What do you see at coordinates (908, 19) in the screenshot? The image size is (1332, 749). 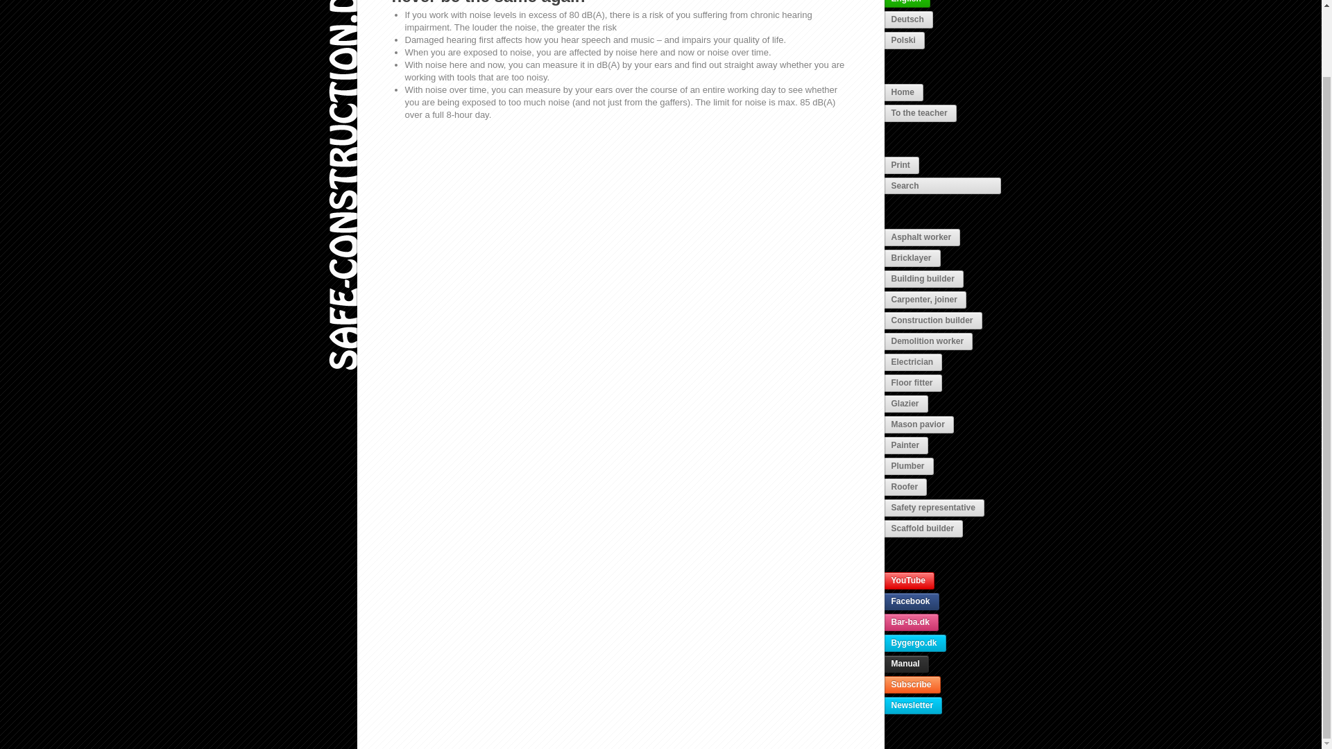 I see `Deutsch` at bounding box center [908, 19].